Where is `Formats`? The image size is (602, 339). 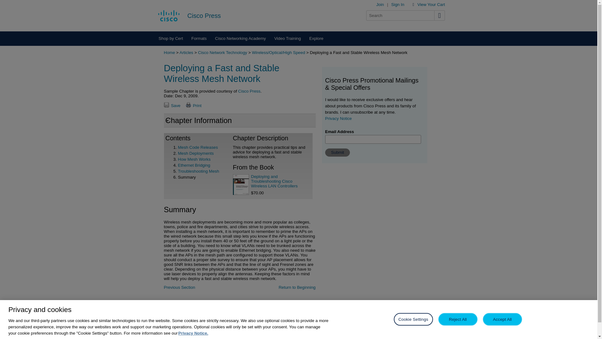
Formats is located at coordinates (199, 38).